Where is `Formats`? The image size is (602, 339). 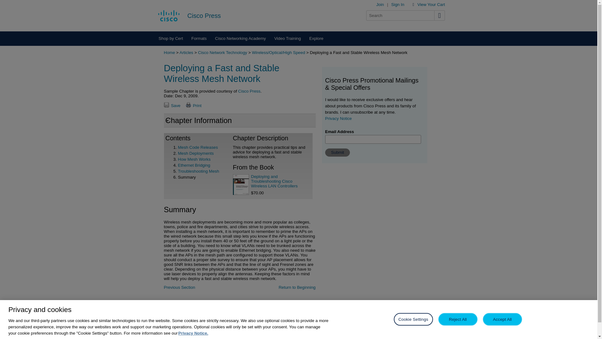
Formats is located at coordinates (199, 38).